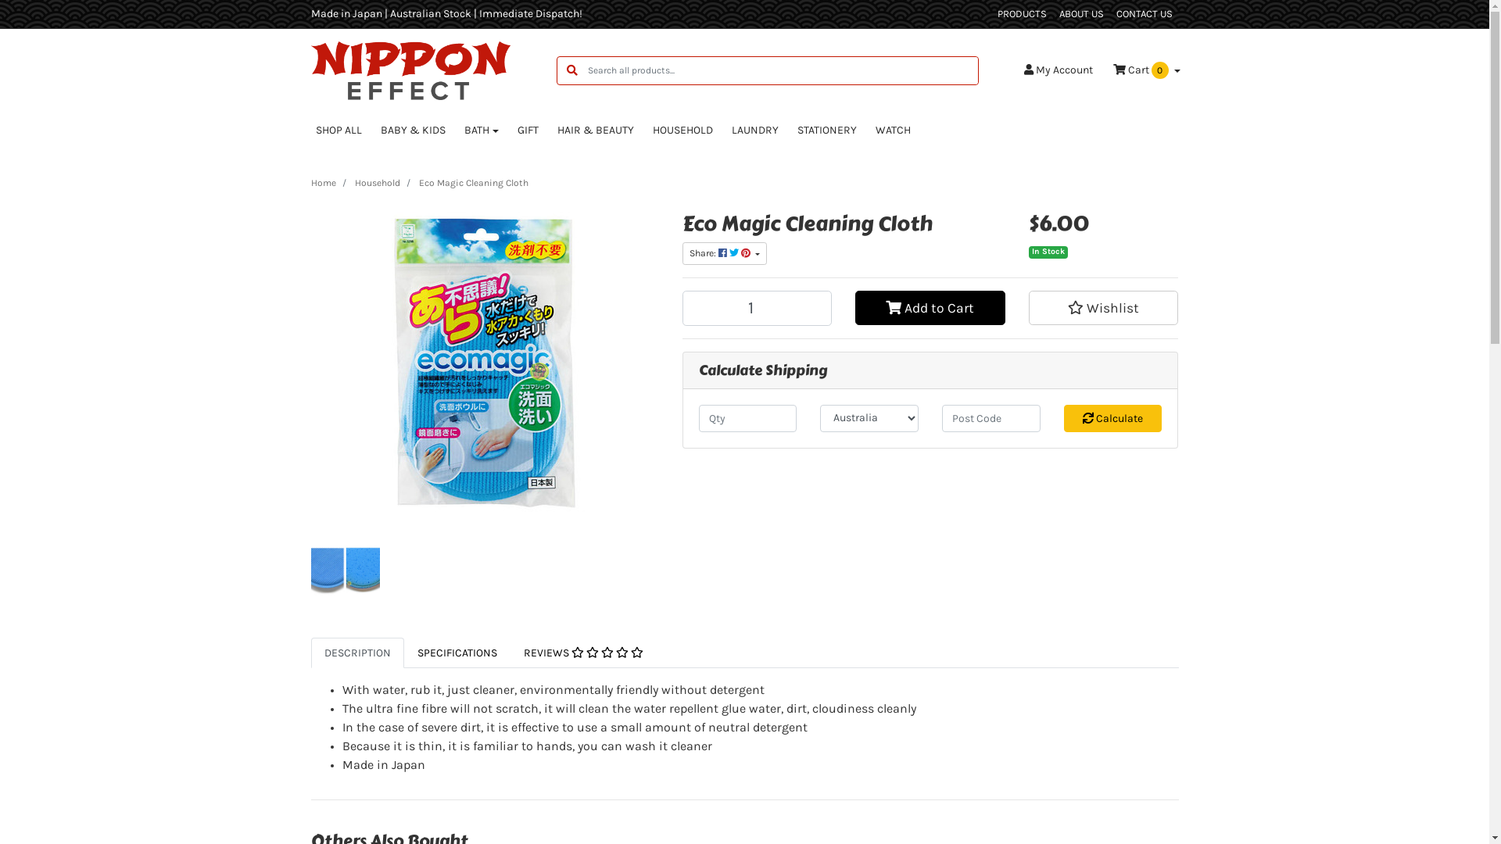 This screenshot has width=1501, height=844. What do you see at coordinates (358, 653) in the screenshot?
I see `DESCRIPTION` at bounding box center [358, 653].